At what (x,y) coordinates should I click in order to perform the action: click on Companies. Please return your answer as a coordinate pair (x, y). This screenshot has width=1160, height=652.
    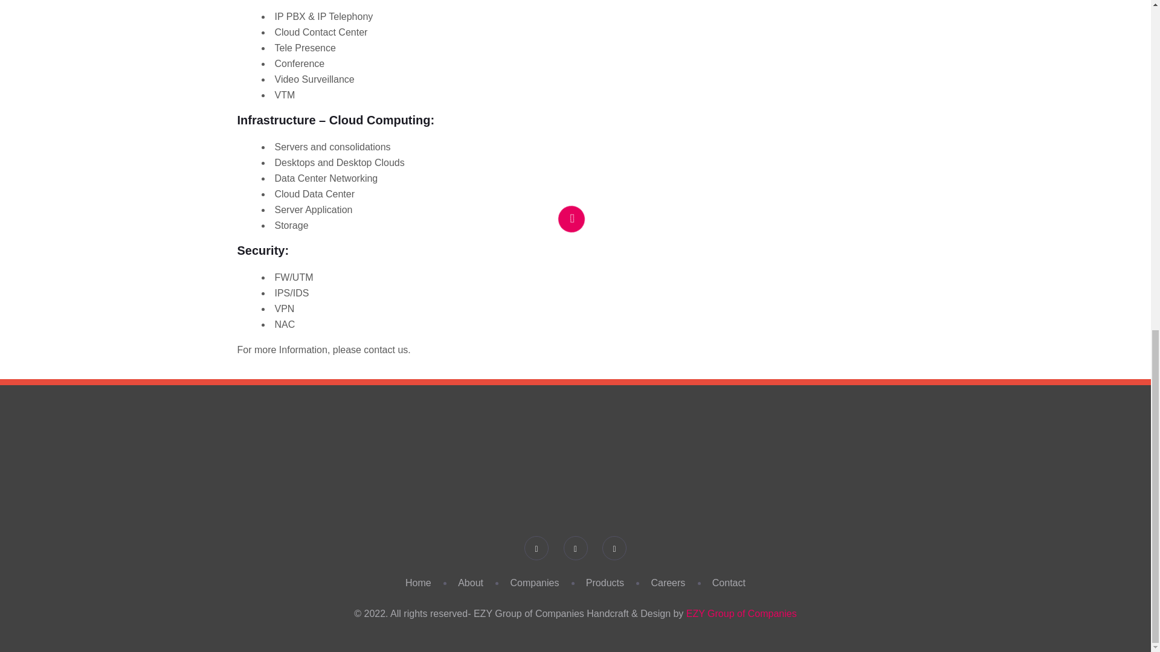
    Looking at the image, I should click on (534, 583).